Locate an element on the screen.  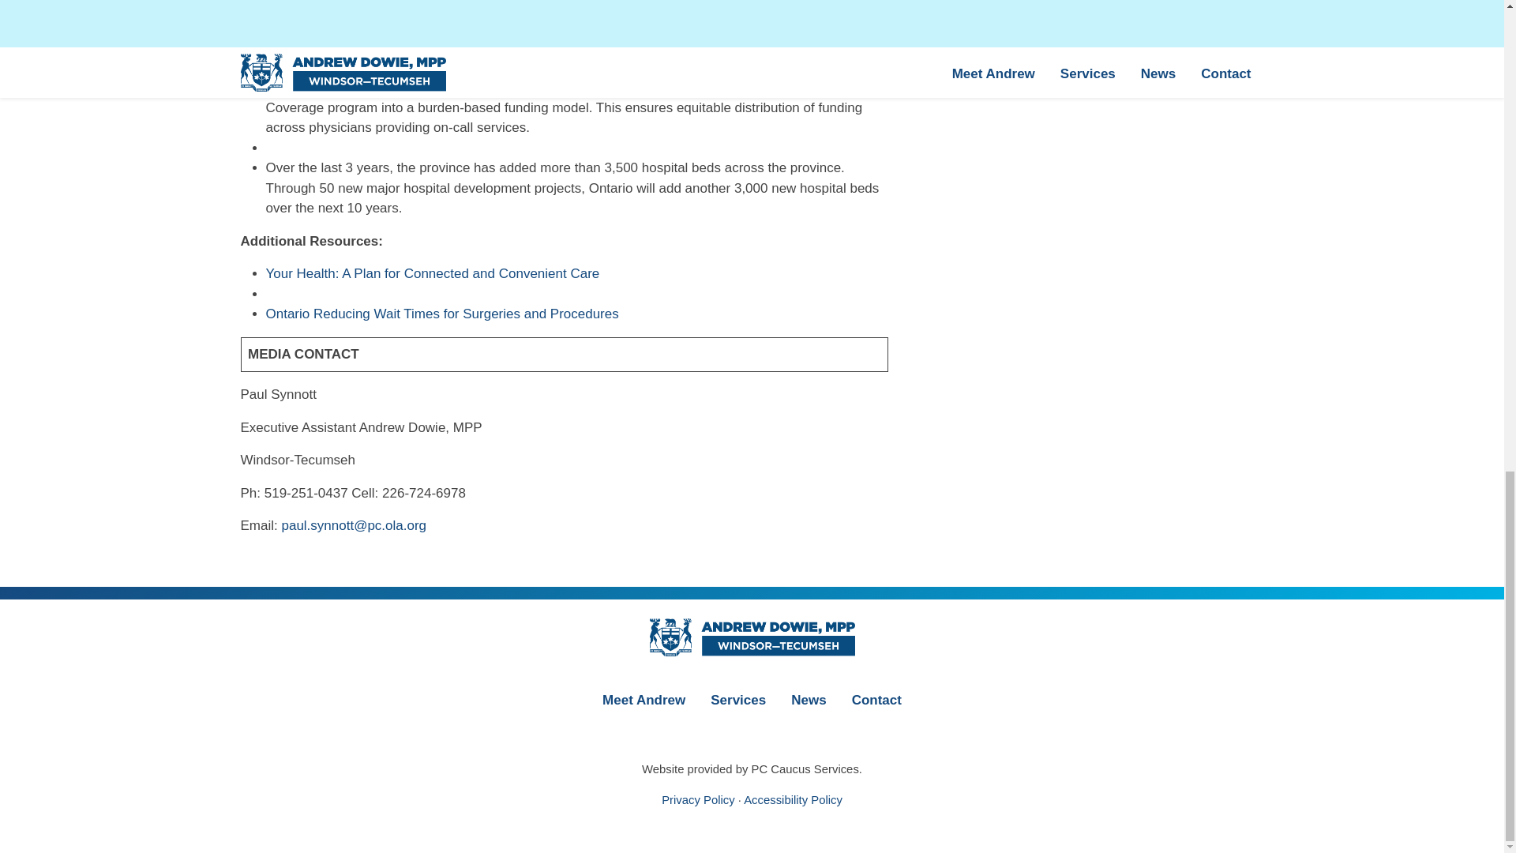
Meet Andrew is located at coordinates (643, 699).